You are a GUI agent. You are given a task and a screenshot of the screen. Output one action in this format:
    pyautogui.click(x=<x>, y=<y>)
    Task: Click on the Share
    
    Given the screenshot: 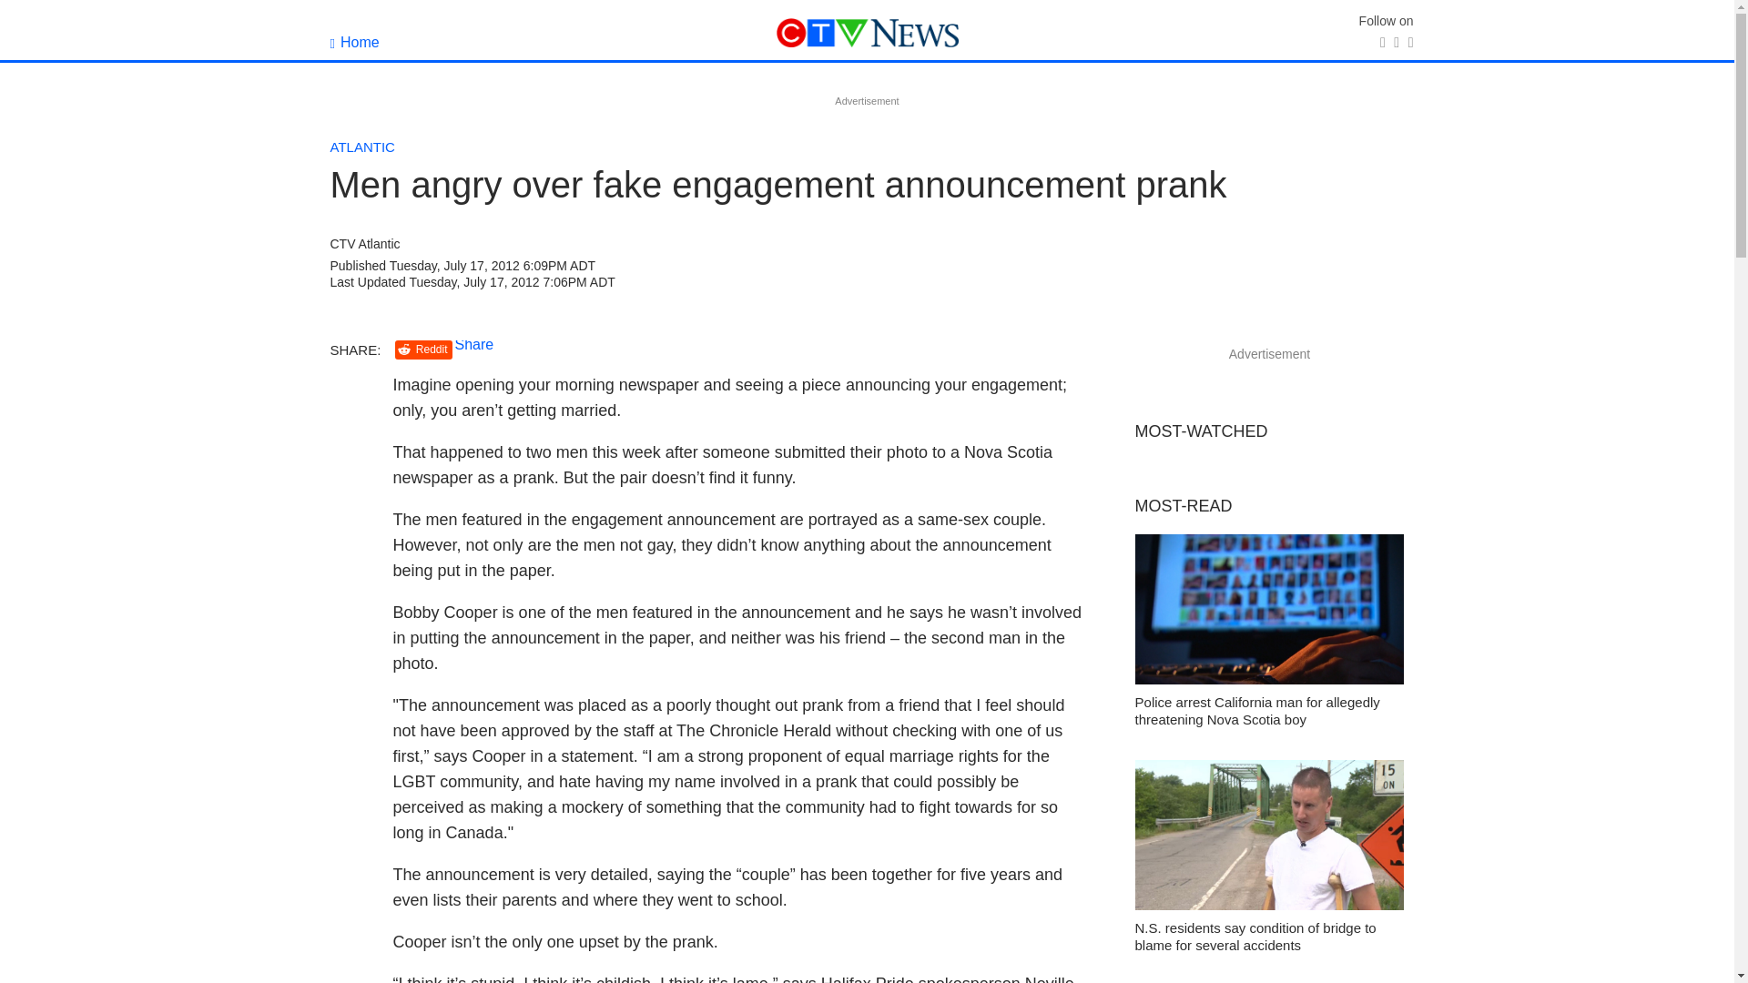 What is the action you would take?
    pyautogui.click(x=474, y=344)
    